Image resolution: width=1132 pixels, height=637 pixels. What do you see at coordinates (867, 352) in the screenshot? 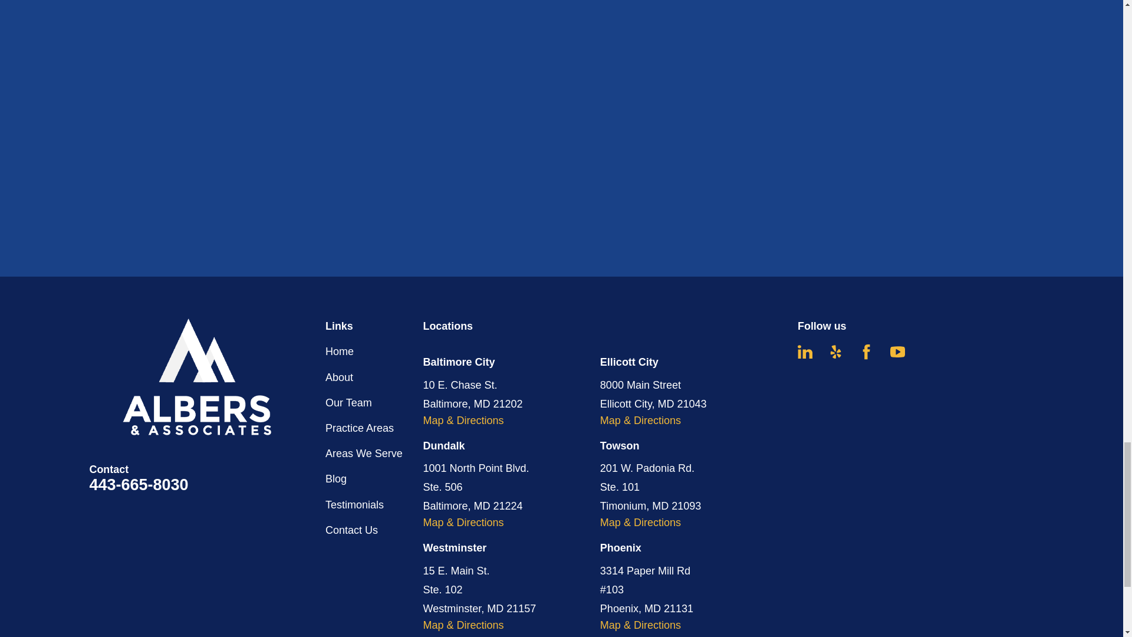
I see `Facebook` at bounding box center [867, 352].